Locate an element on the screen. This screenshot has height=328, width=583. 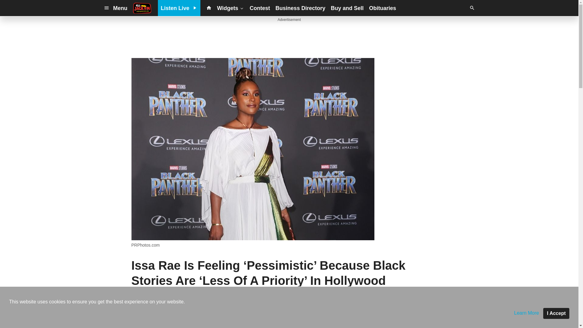
Widgets is located at coordinates (231, 8).